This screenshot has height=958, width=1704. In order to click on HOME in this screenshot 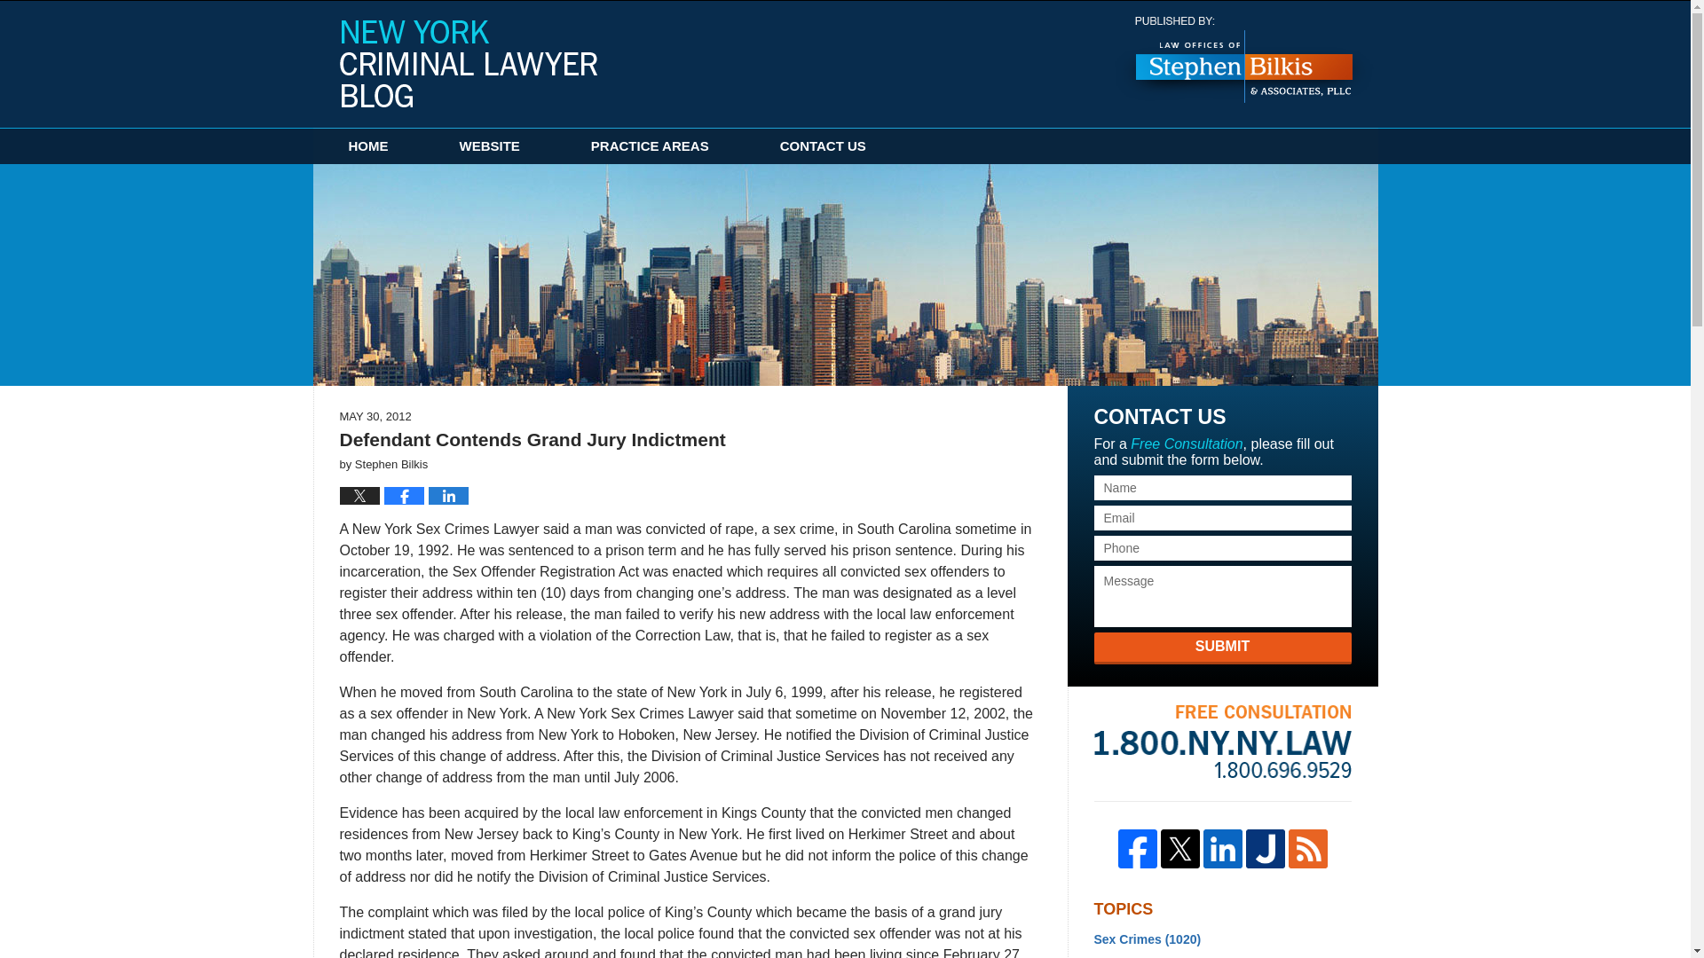, I will do `click(367, 145)`.